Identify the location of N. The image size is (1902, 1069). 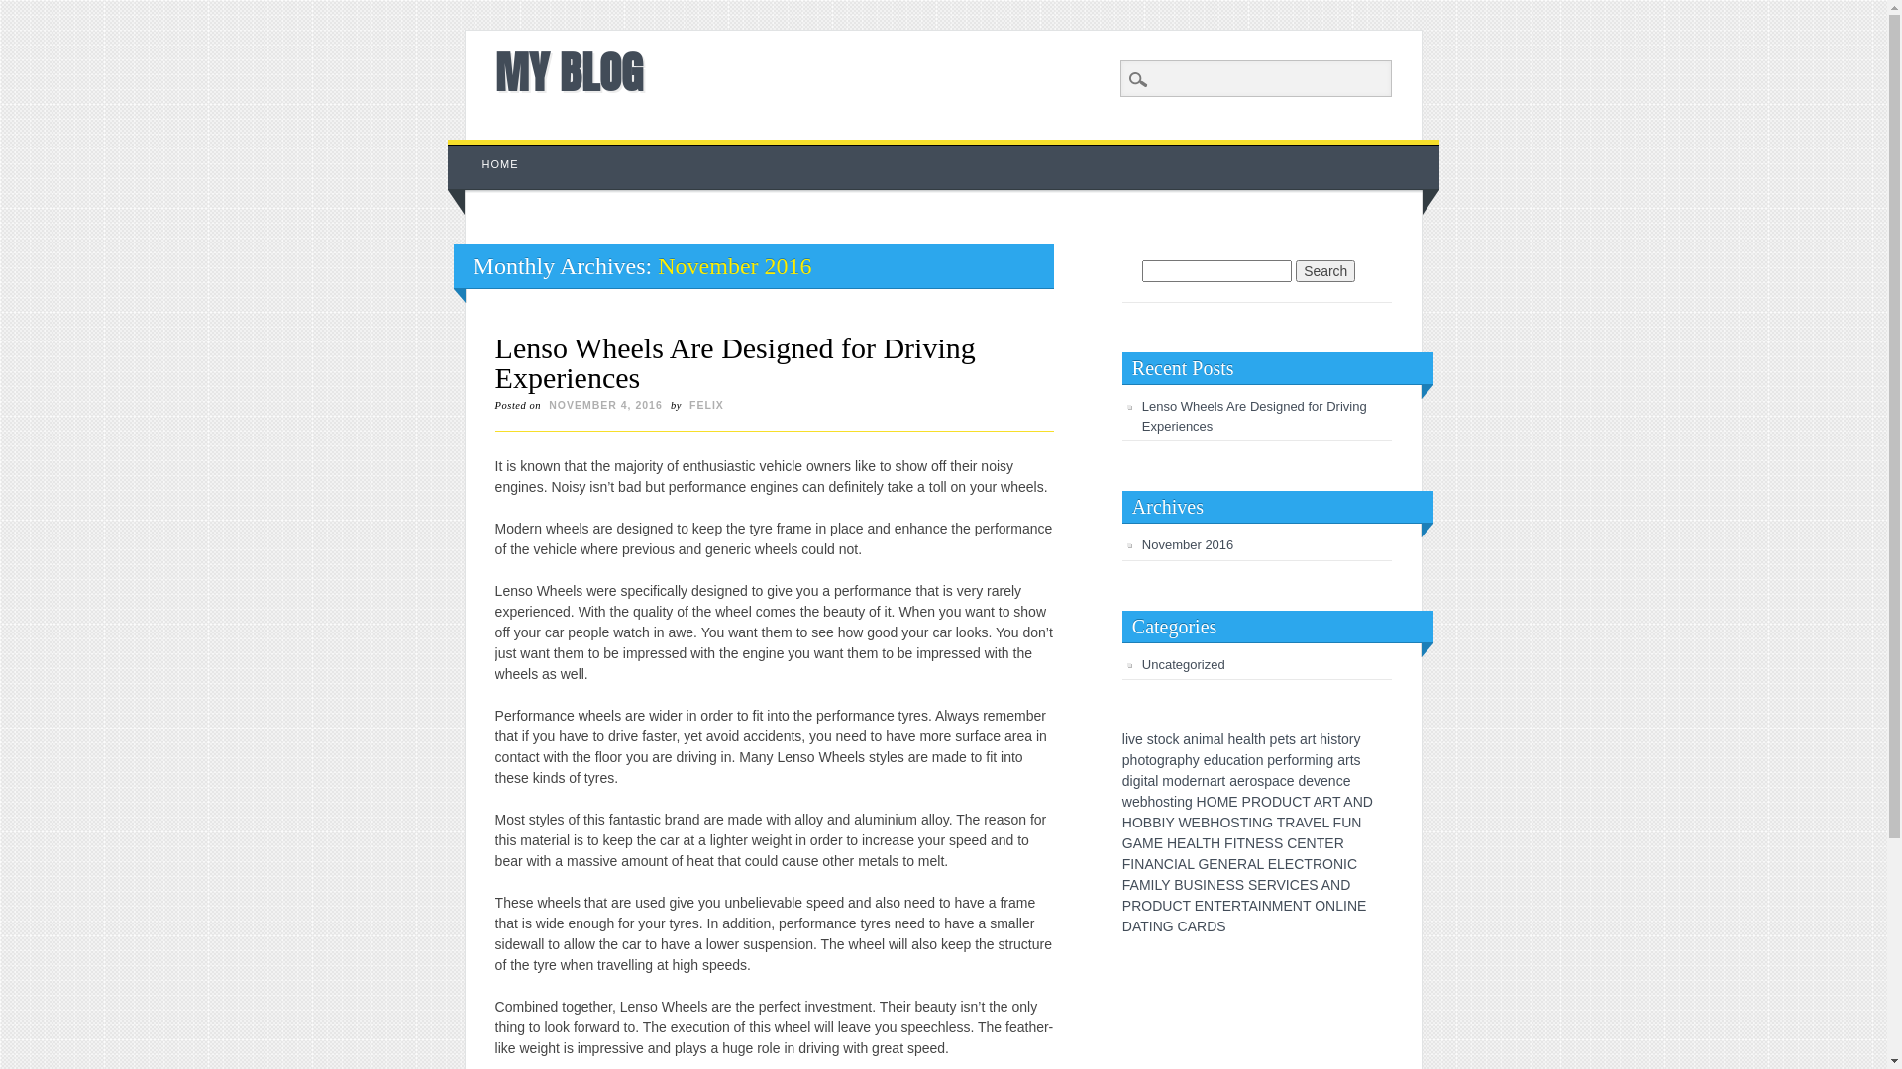
(1212, 885).